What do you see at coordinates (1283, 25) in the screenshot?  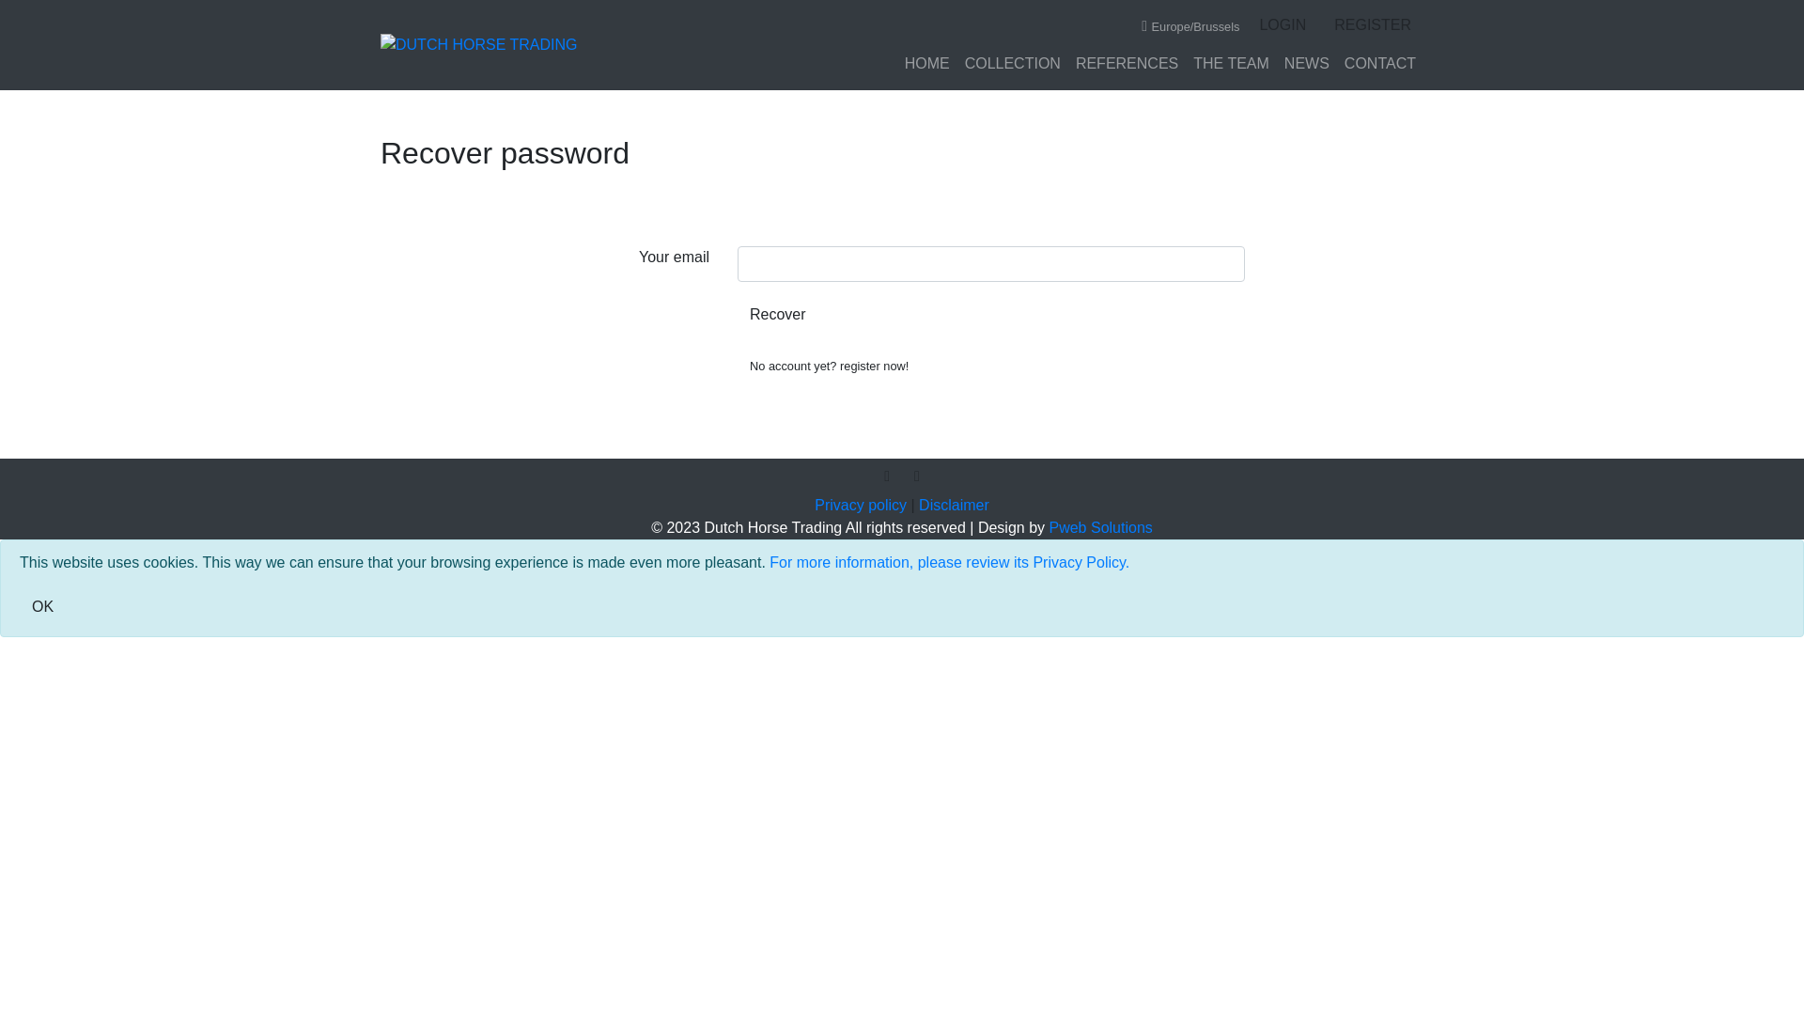 I see `LOGIN` at bounding box center [1283, 25].